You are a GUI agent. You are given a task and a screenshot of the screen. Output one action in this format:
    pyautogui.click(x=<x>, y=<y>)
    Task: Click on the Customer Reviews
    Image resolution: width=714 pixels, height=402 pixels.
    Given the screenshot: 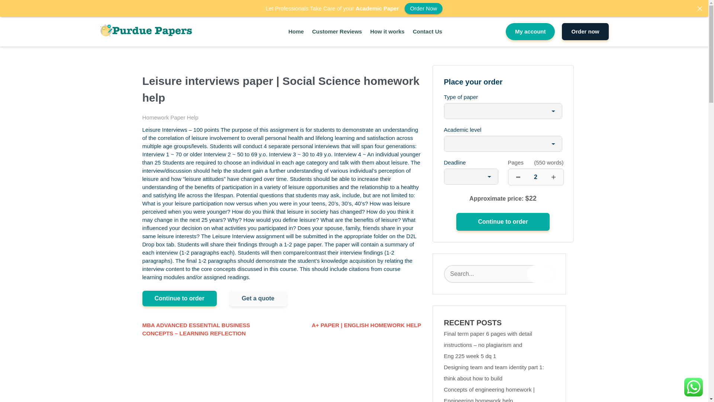 What is the action you would take?
    pyautogui.click(x=337, y=32)
    